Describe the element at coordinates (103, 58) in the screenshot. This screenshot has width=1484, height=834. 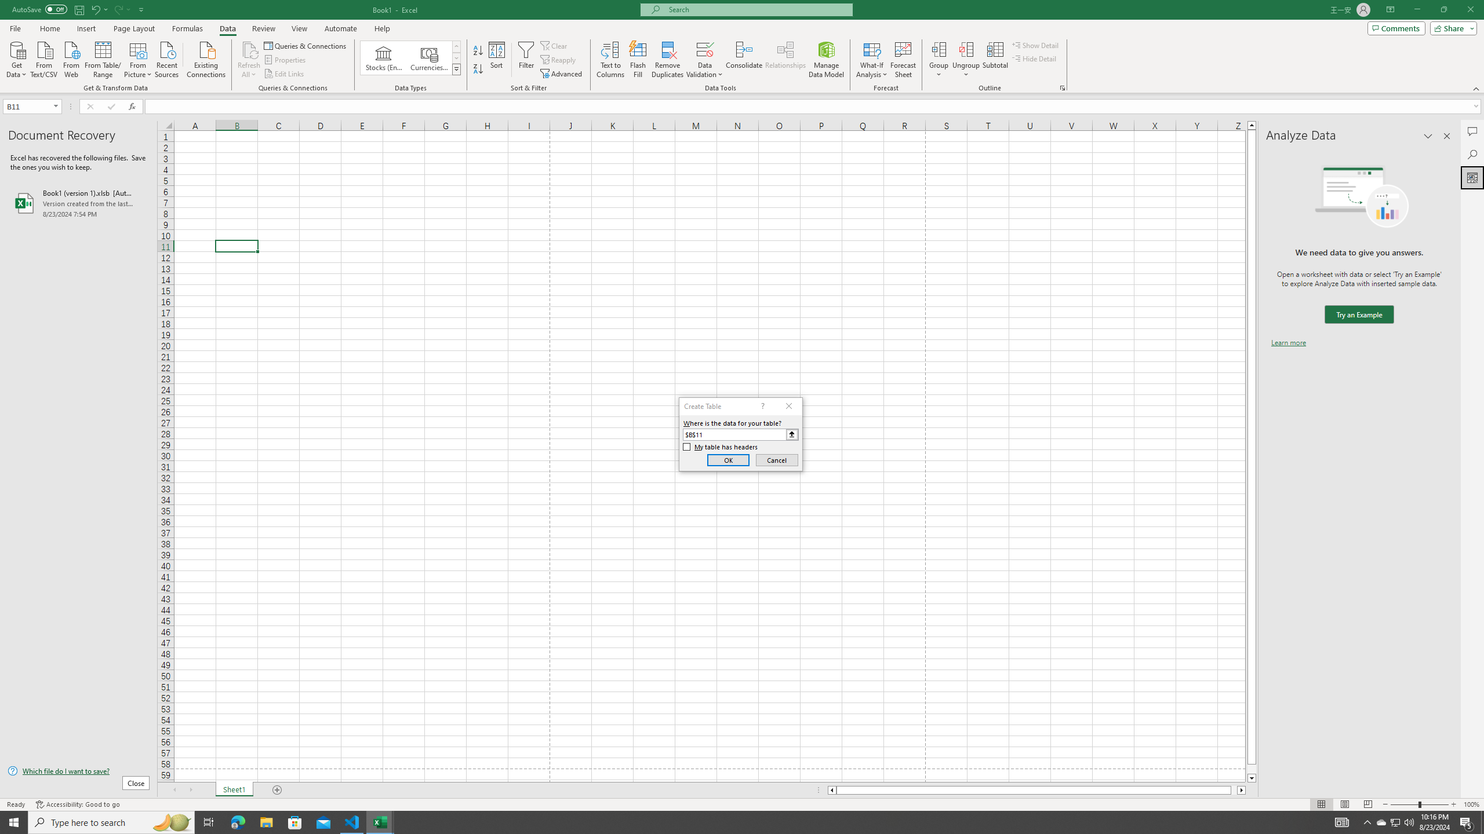
I see `From Table/Range` at that location.